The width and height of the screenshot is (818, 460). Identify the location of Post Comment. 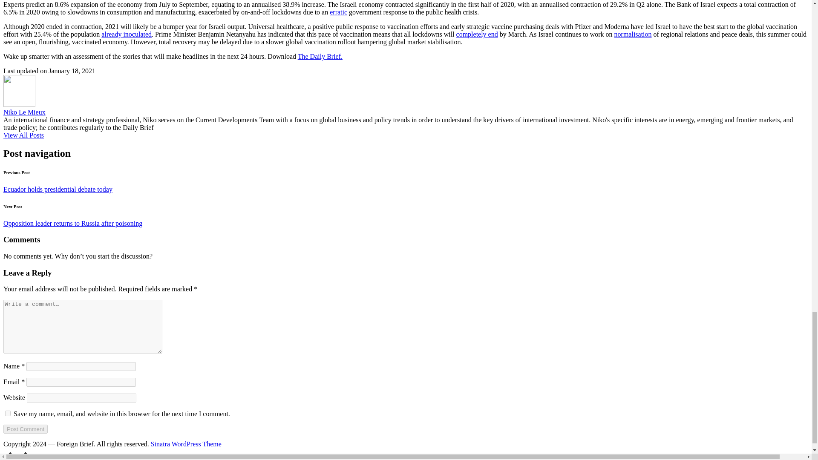
(25, 429).